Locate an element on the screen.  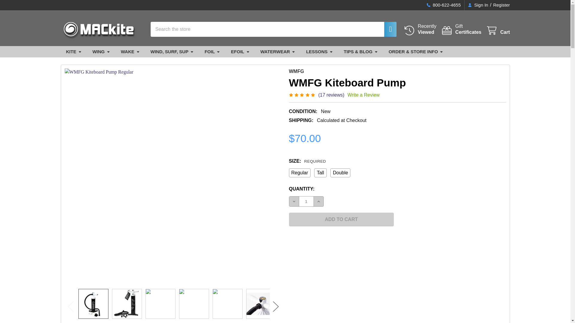
Gift Certificates is located at coordinates (461, 29).